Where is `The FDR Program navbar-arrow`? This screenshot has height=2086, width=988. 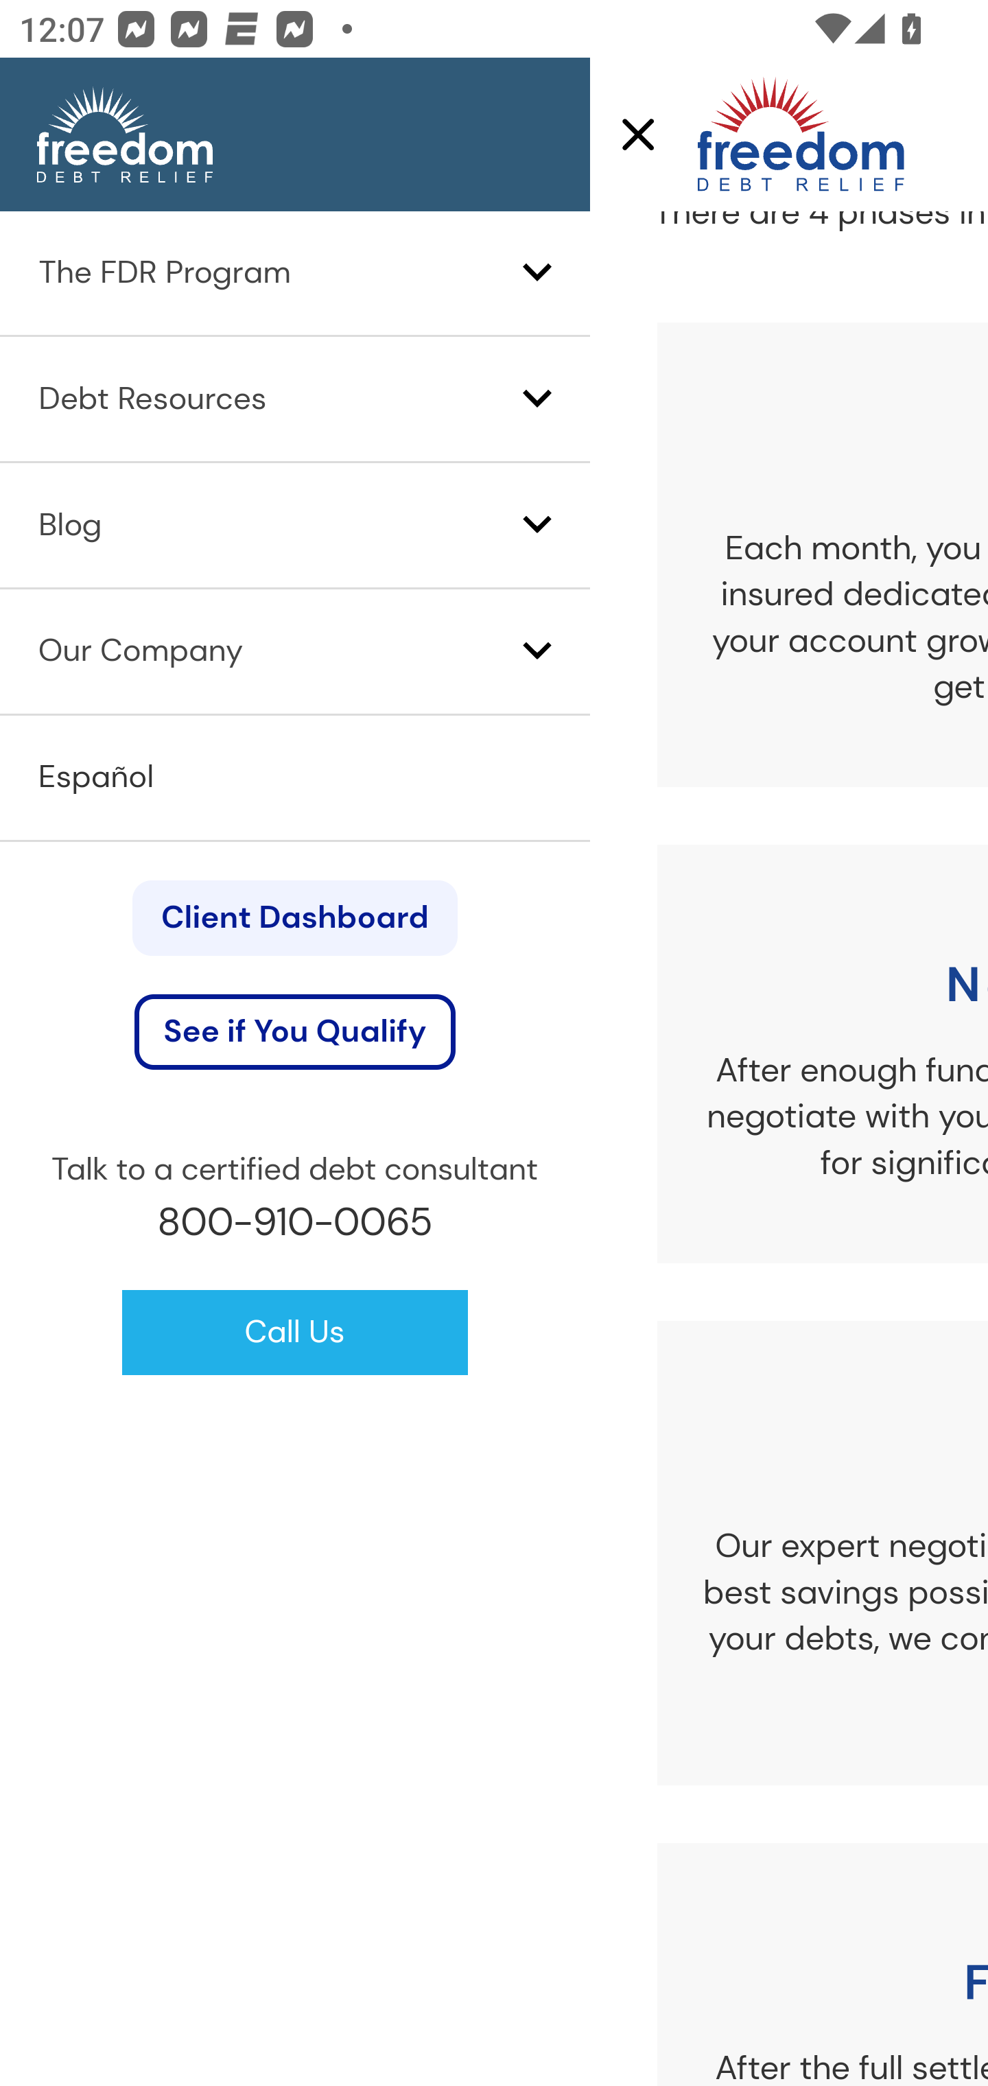 The FDR Program navbar-arrow is located at coordinates (295, 274).